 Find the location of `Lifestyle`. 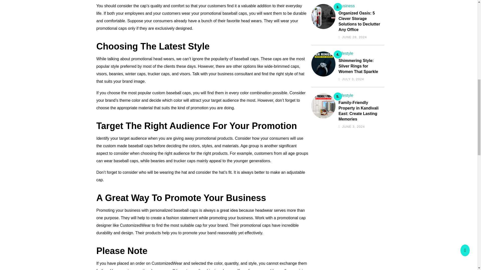

Lifestyle is located at coordinates (346, 53).